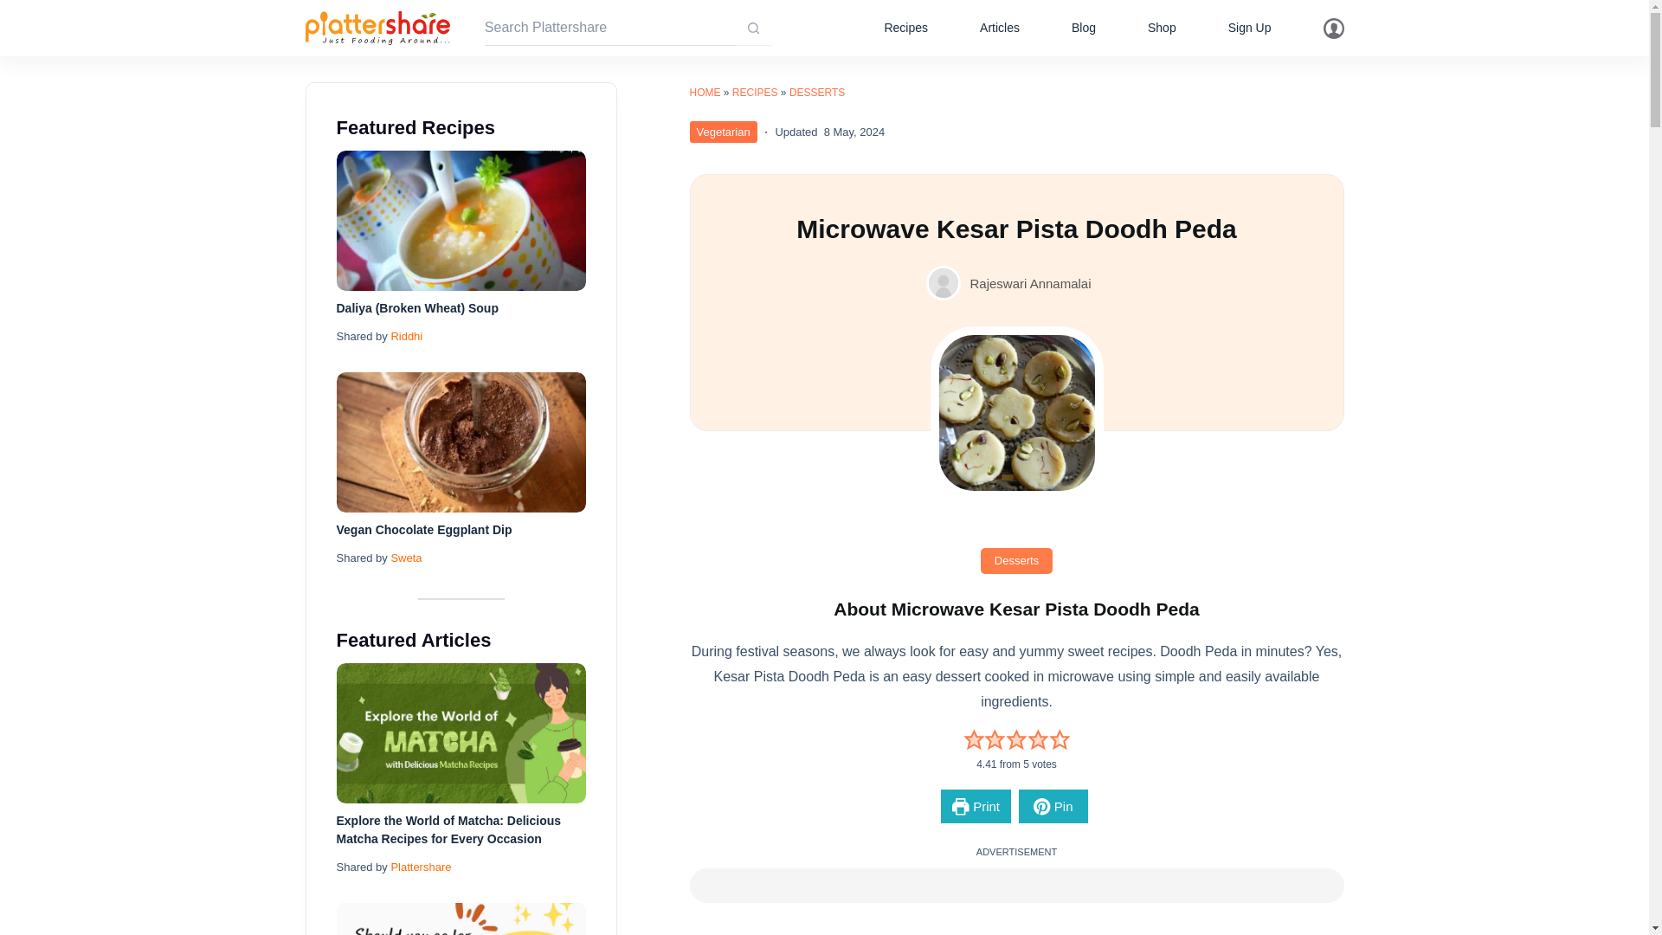 Image resolution: width=1662 pixels, height=935 pixels. I want to click on Shop, so click(1162, 28).